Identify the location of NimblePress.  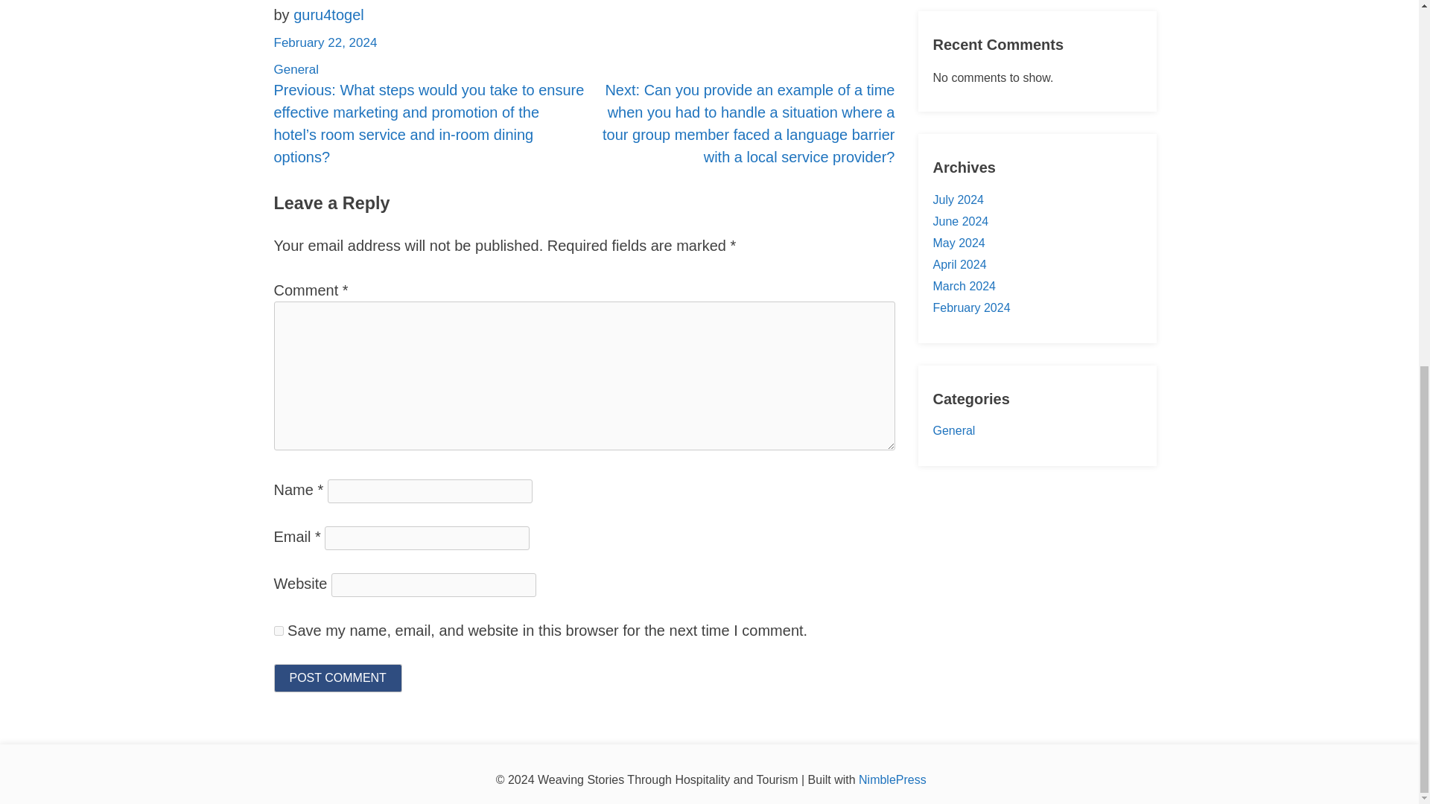
(892, 779).